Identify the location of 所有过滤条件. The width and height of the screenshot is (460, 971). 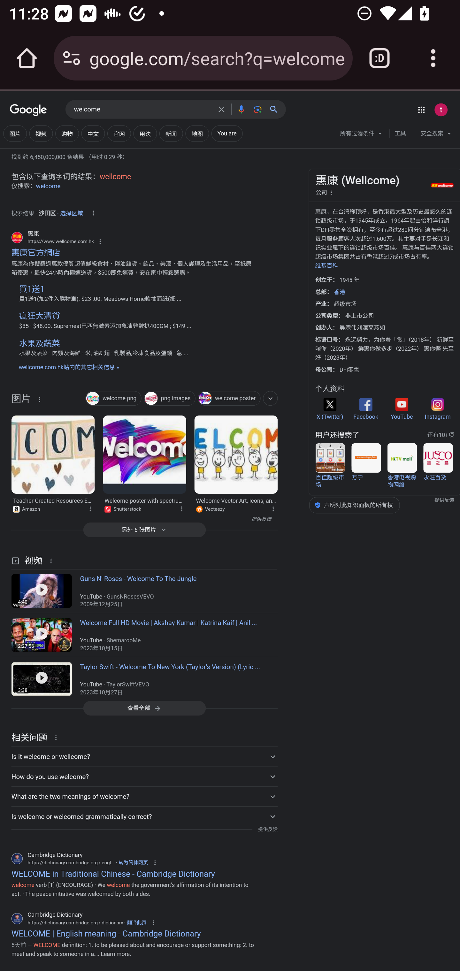
(362, 135).